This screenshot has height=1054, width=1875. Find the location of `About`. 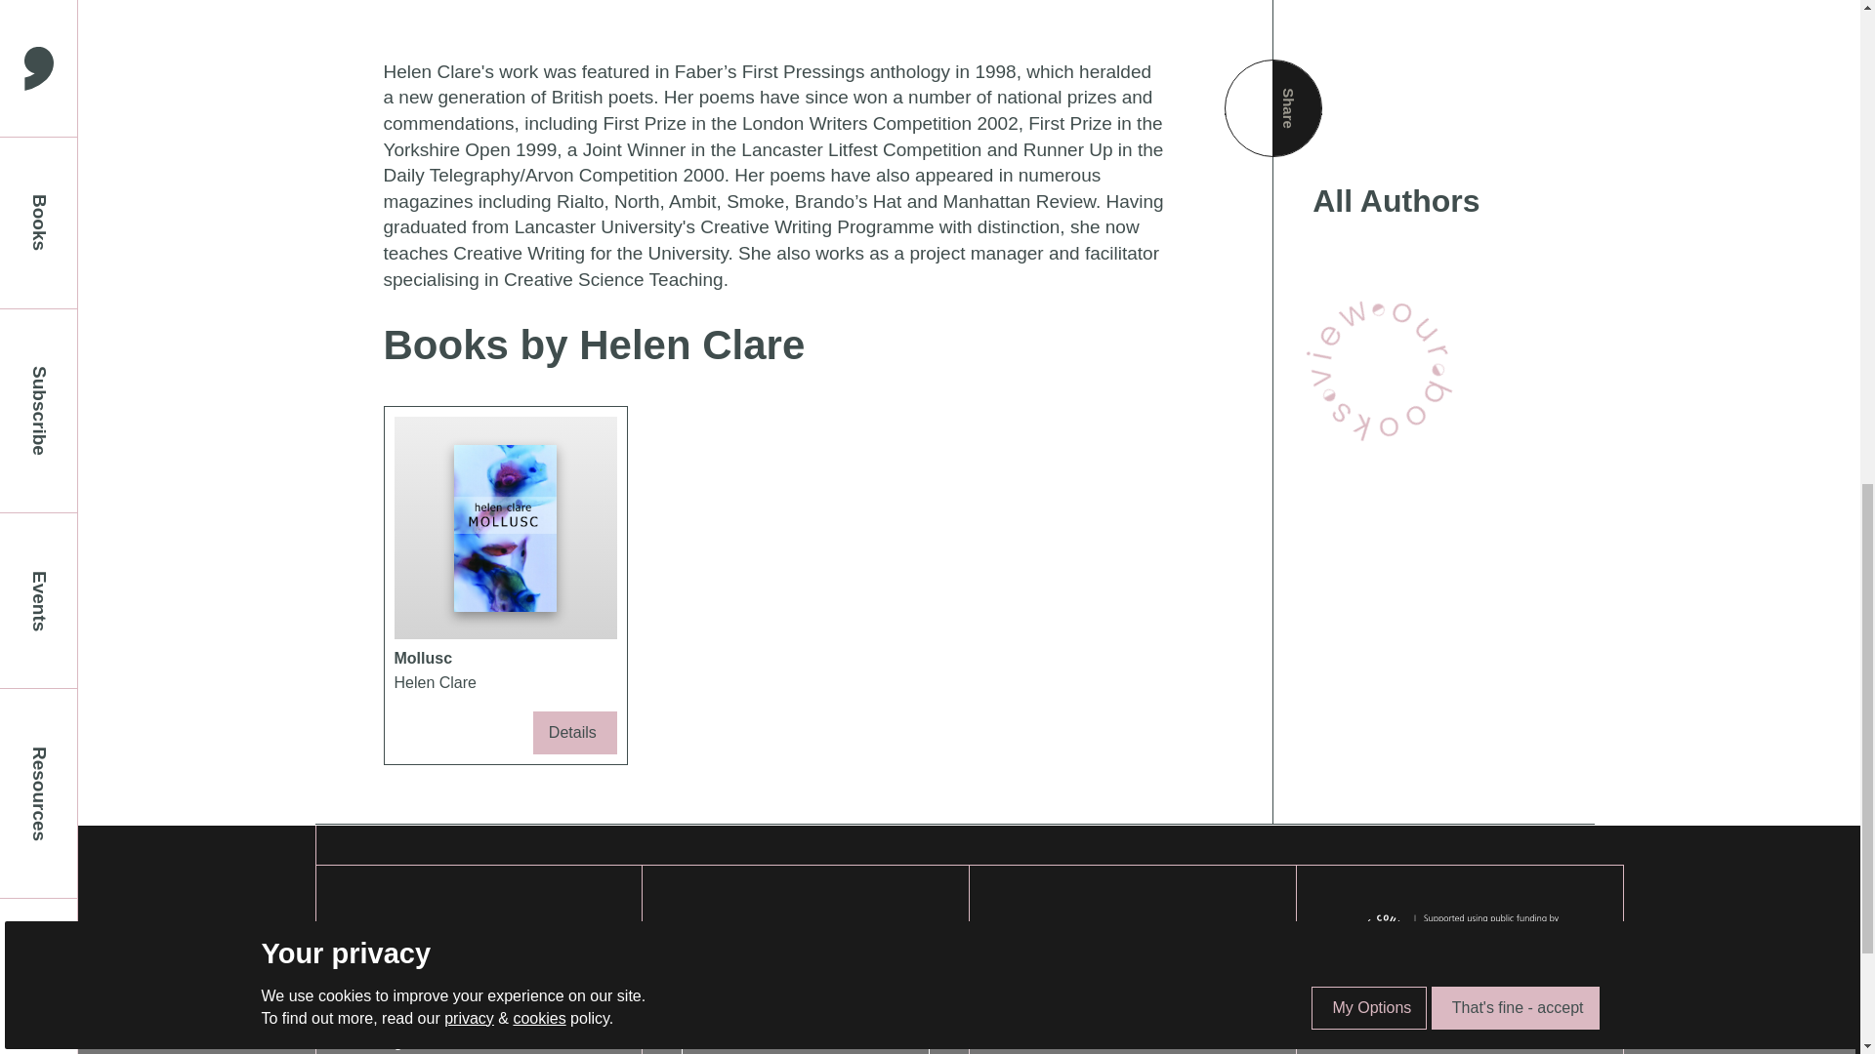

About is located at coordinates (1094, 958).